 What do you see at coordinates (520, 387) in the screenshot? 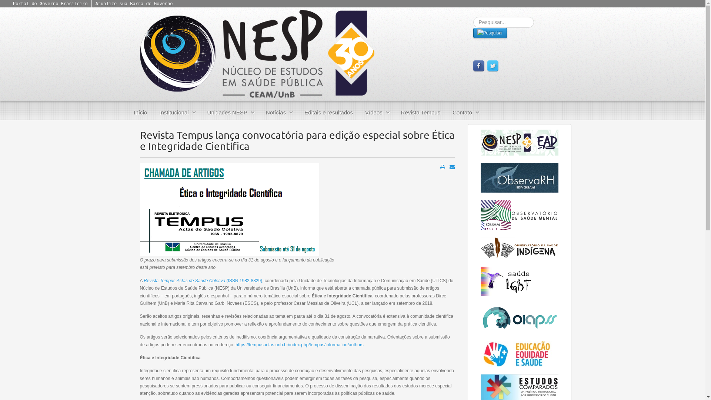
I see `Estudos Comparados` at bounding box center [520, 387].